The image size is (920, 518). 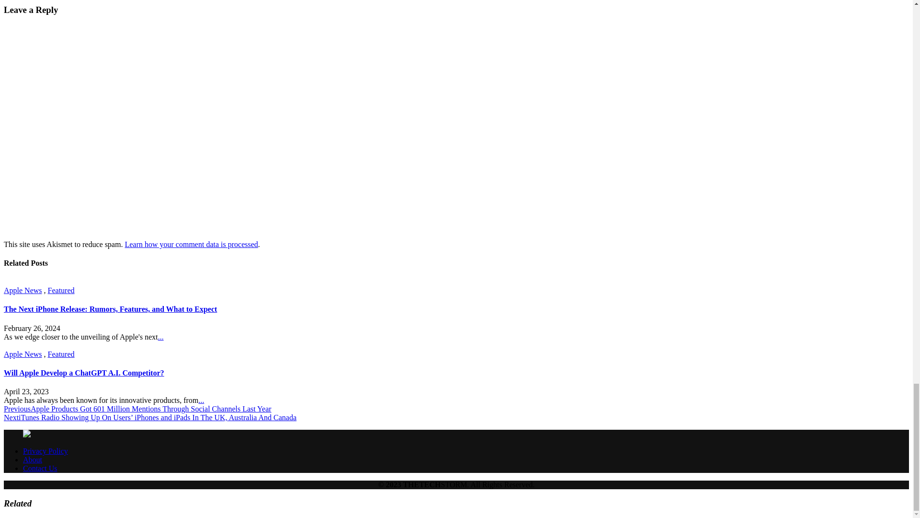 What do you see at coordinates (23, 354) in the screenshot?
I see `Apple News` at bounding box center [23, 354].